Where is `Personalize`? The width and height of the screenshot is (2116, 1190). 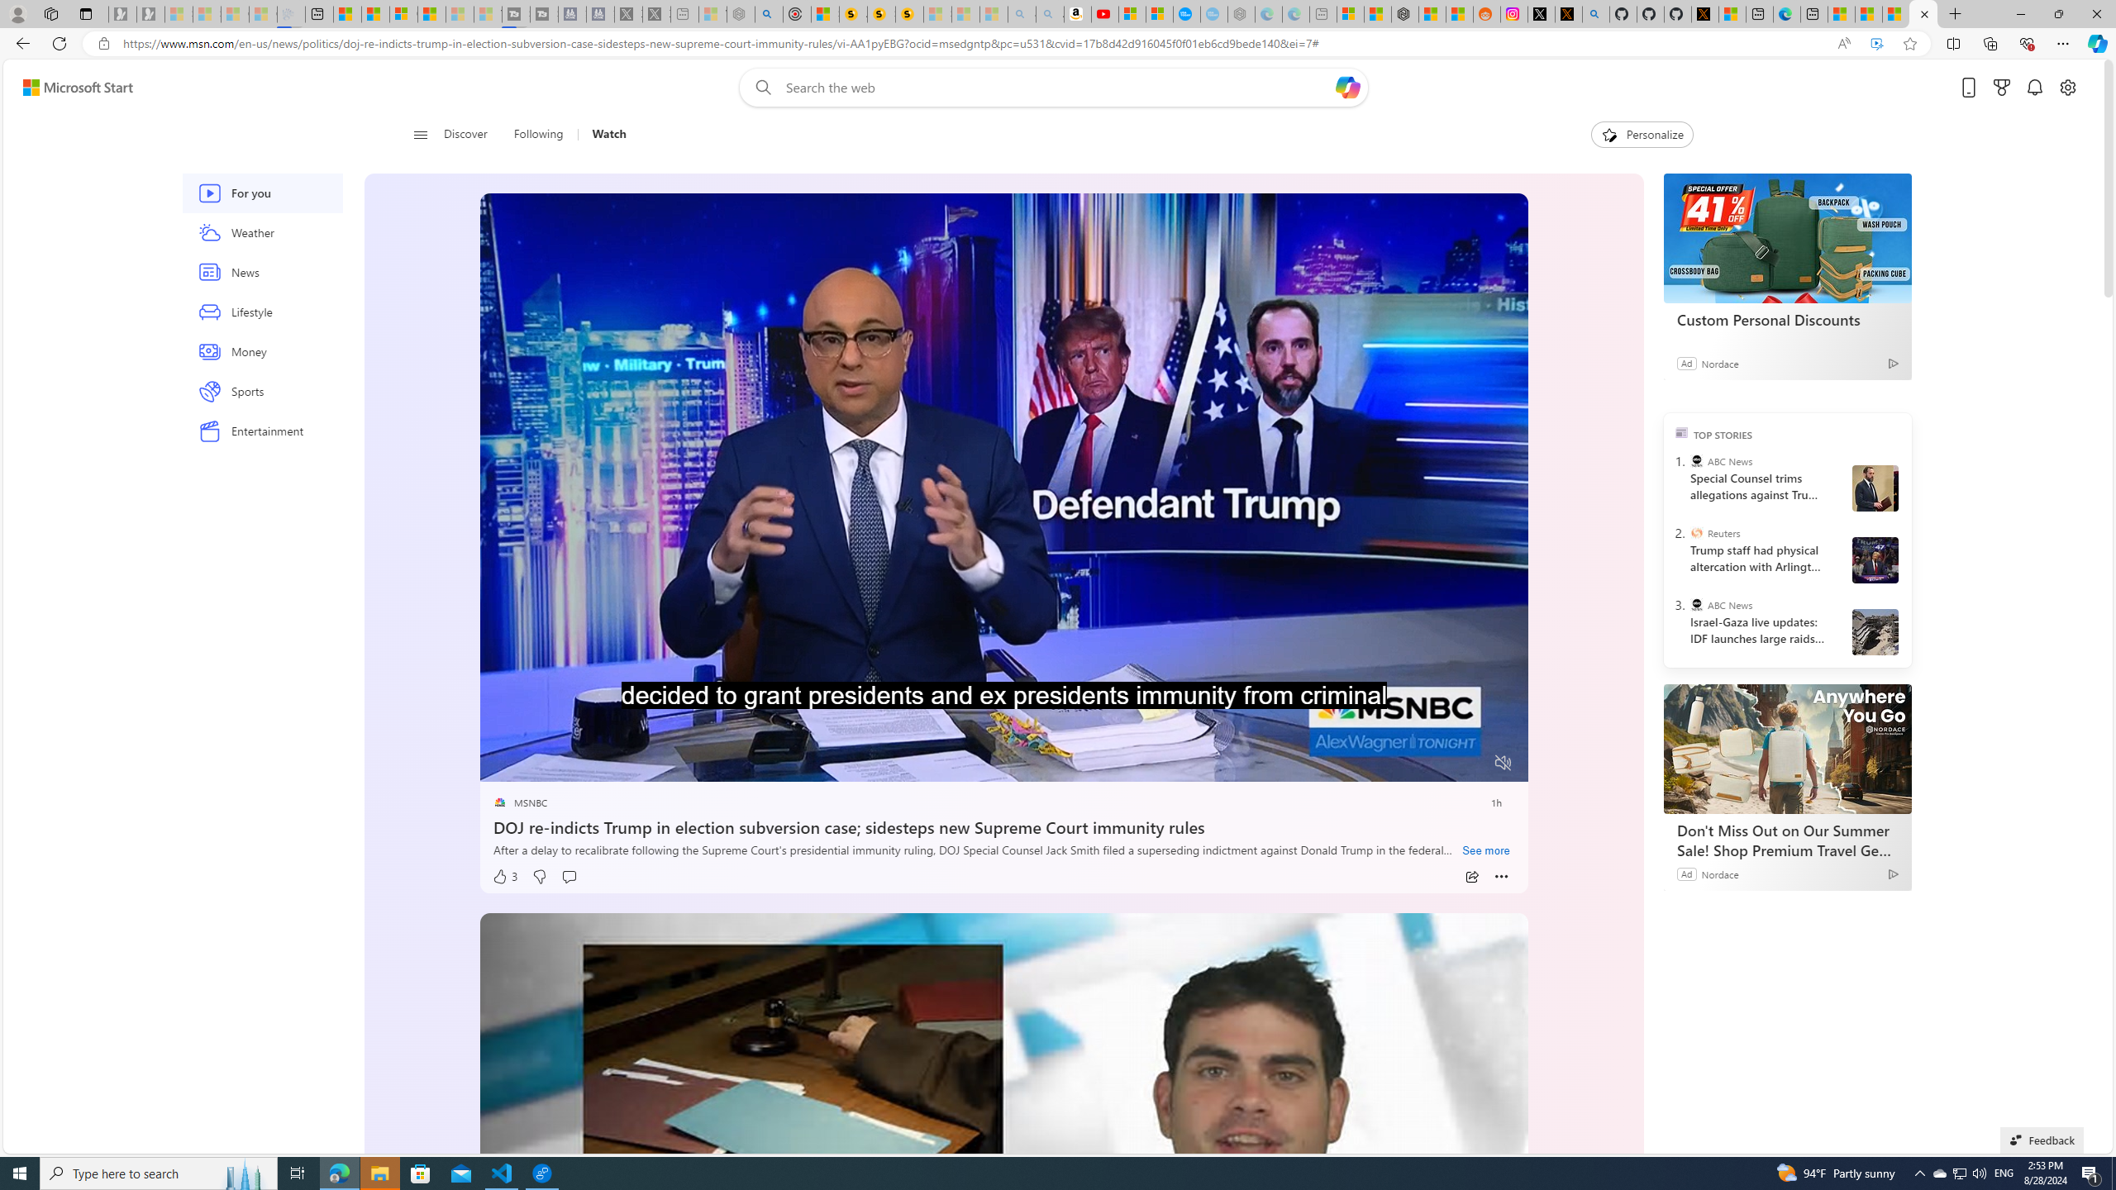 Personalize is located at coordinates (1642, 135).